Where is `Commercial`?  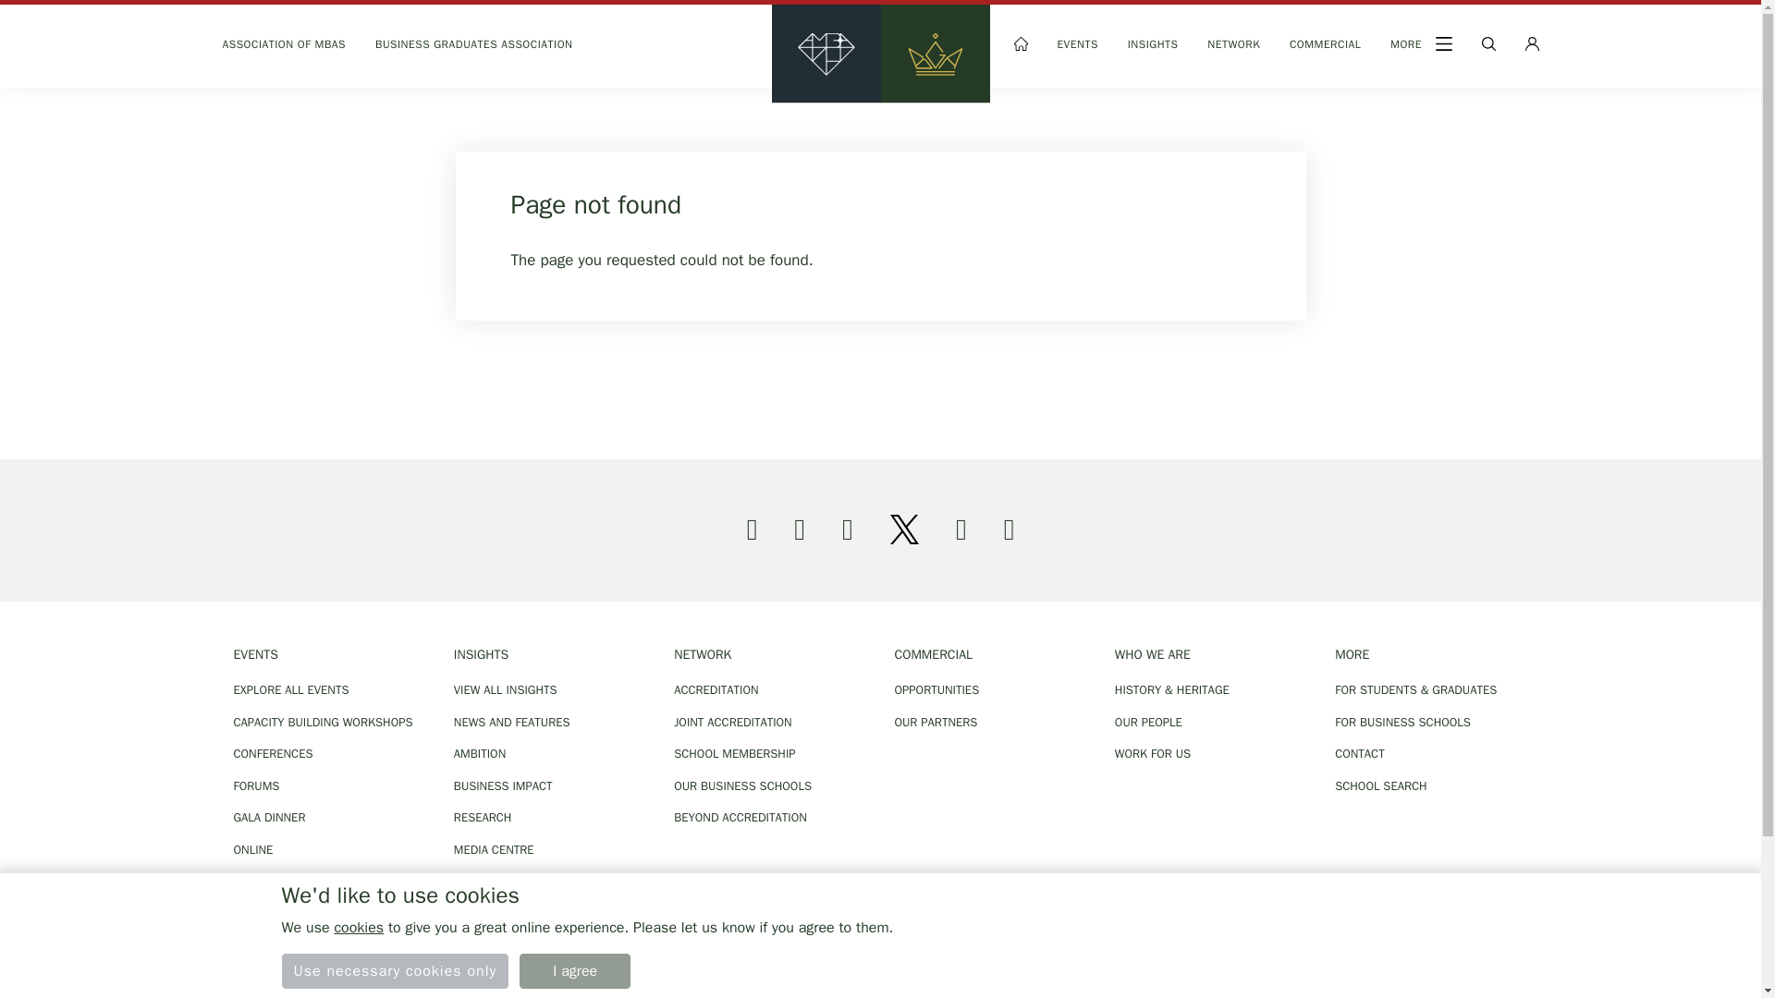 Commercial is located at coordinates (1325, 46).